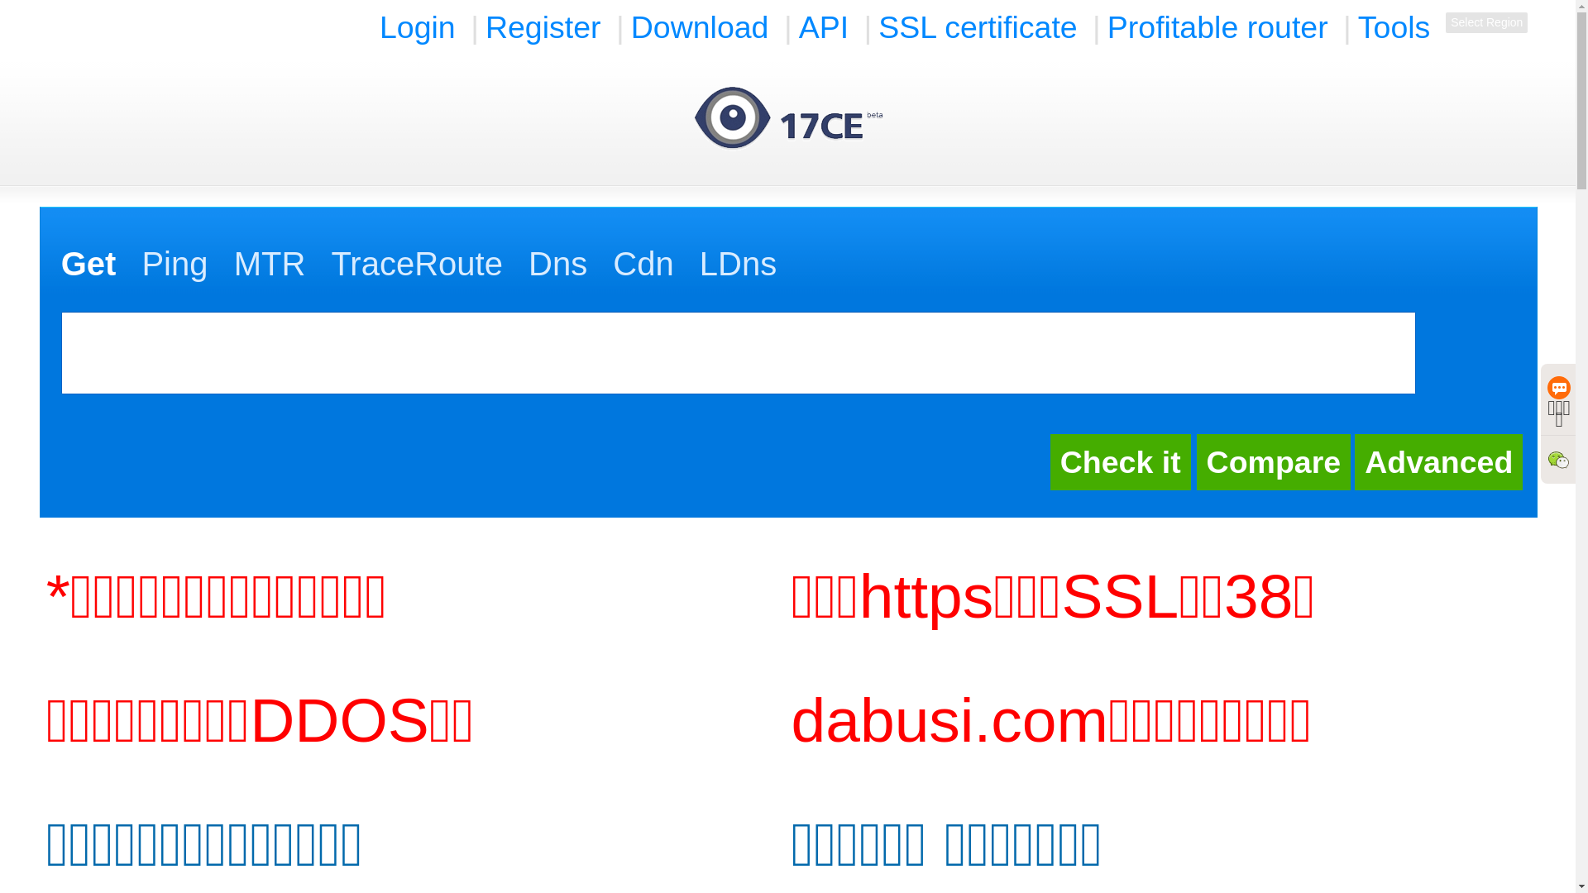 This screenshot has width=1588, height=893. Describe the element at coordinates (978, 27) in the screenshot. I see `SSL certificate` at that location.